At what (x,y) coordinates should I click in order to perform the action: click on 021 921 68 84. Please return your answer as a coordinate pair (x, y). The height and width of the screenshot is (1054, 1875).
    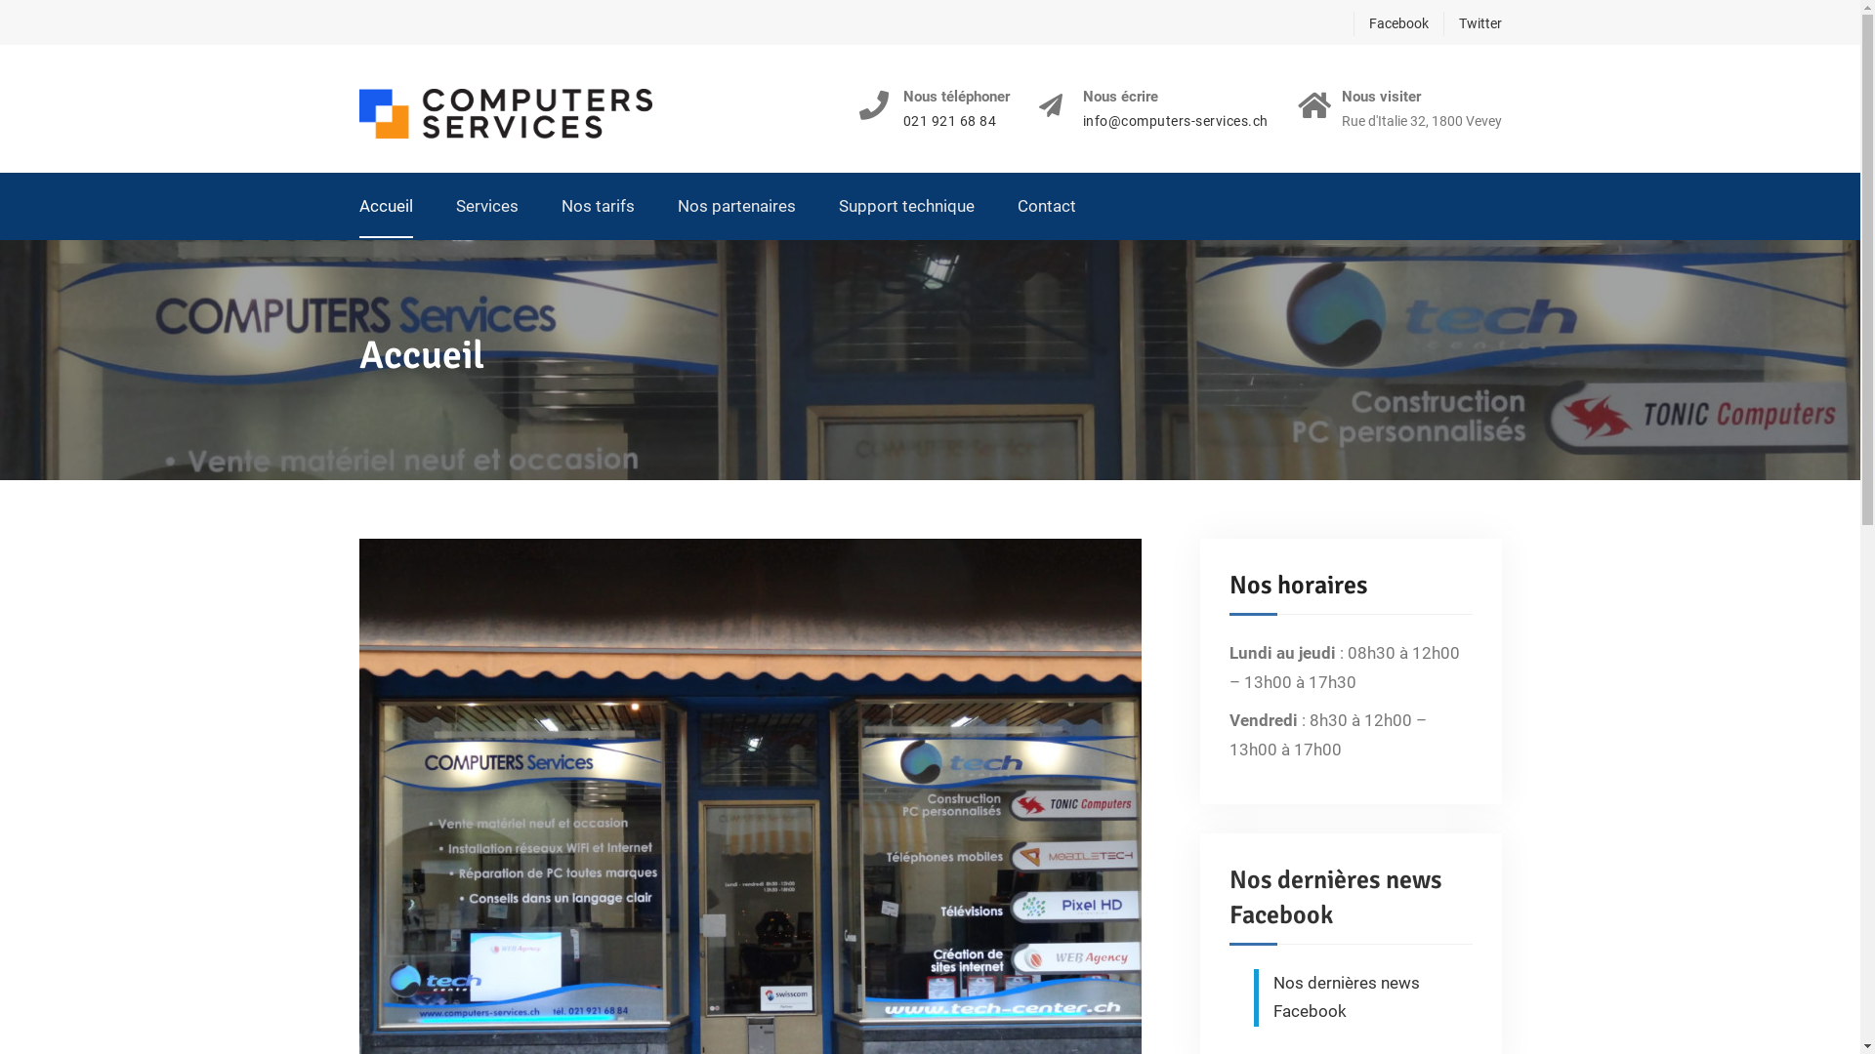
    Looking at the image, I should click on (955, 121).